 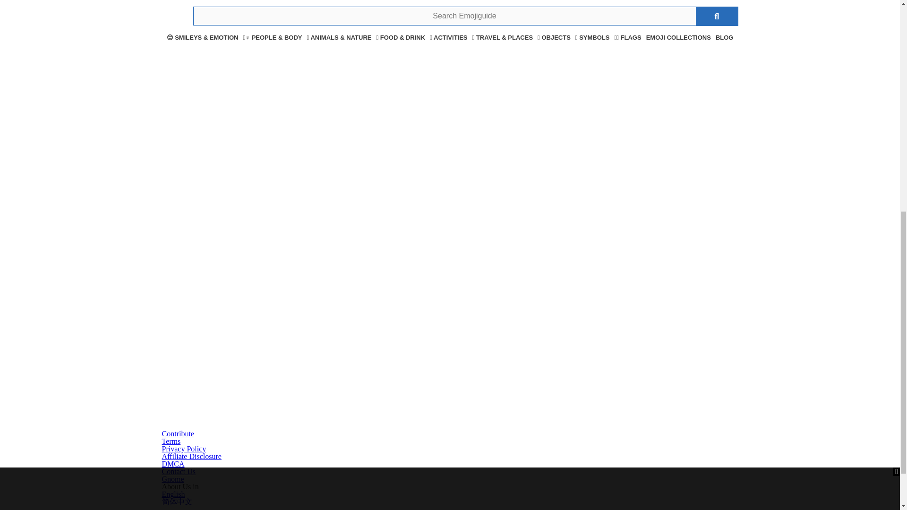 I want to click on Contact Us, so click(x=179, y=471).